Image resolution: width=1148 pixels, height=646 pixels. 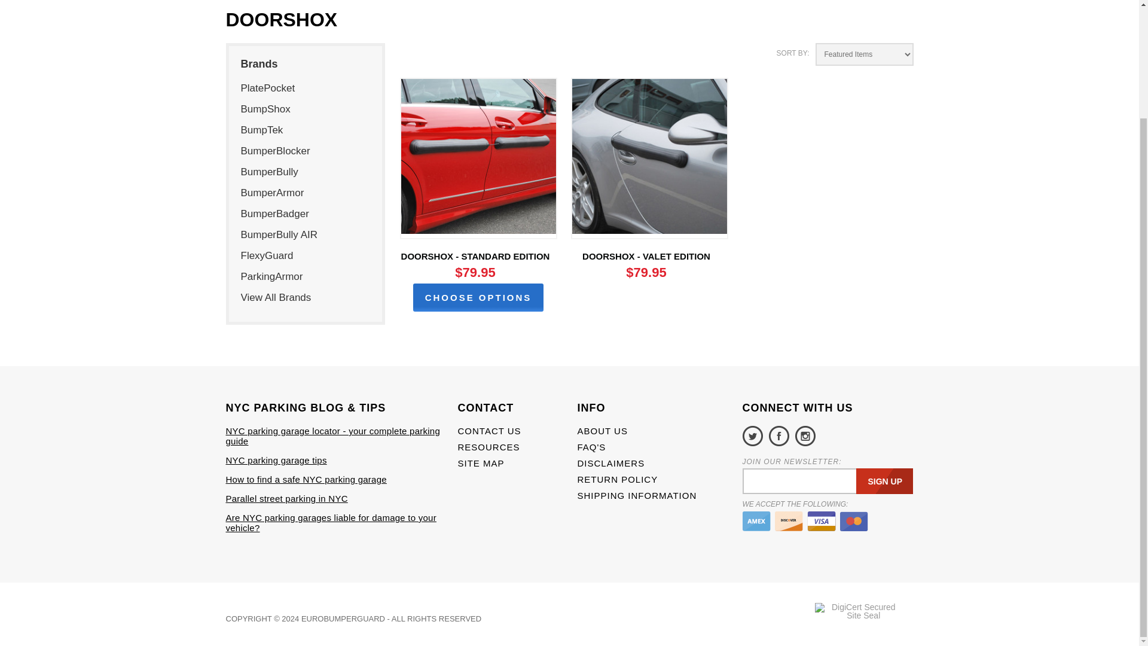 What do you see at coordinates (884, 481) in the screenshot?
I see `Sign up` at bounding box center [884, 481].